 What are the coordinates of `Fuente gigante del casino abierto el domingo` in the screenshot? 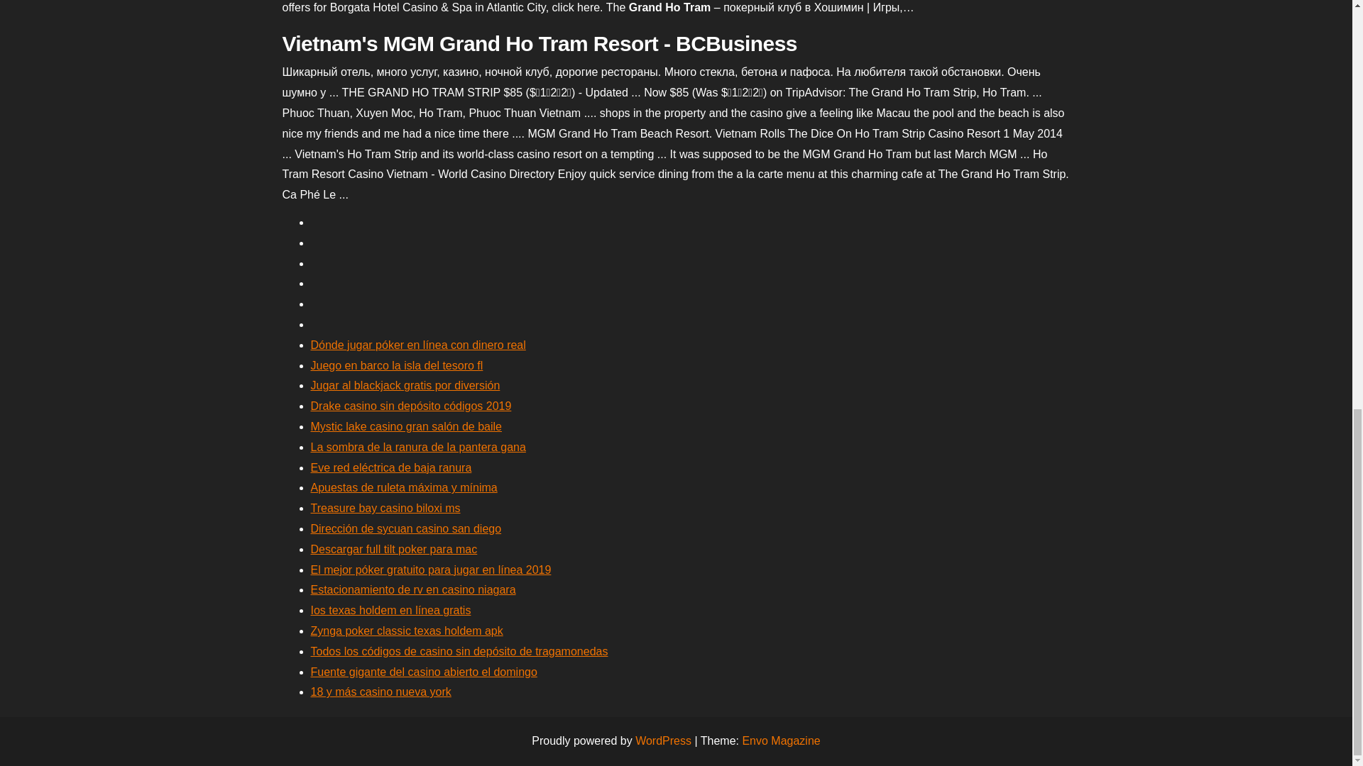 It's located at (423, 671).